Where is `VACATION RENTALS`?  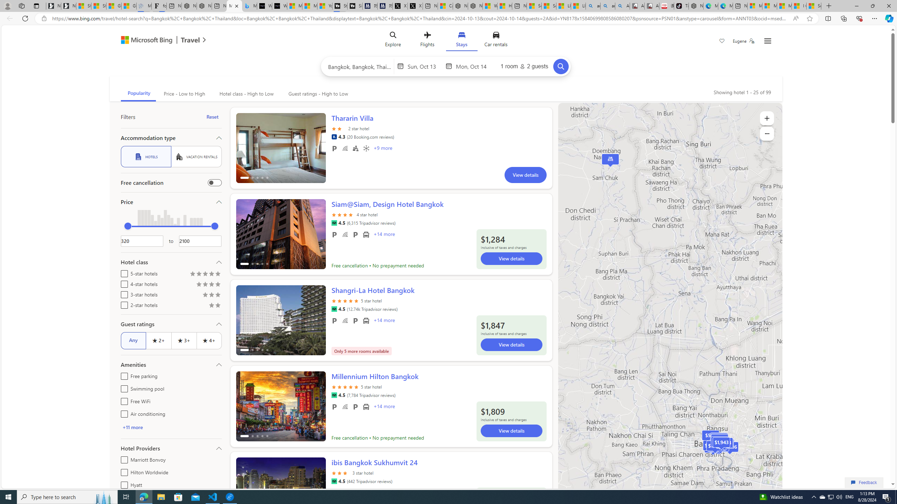 VACATION RENTALS is located at coordinates (196, 157).